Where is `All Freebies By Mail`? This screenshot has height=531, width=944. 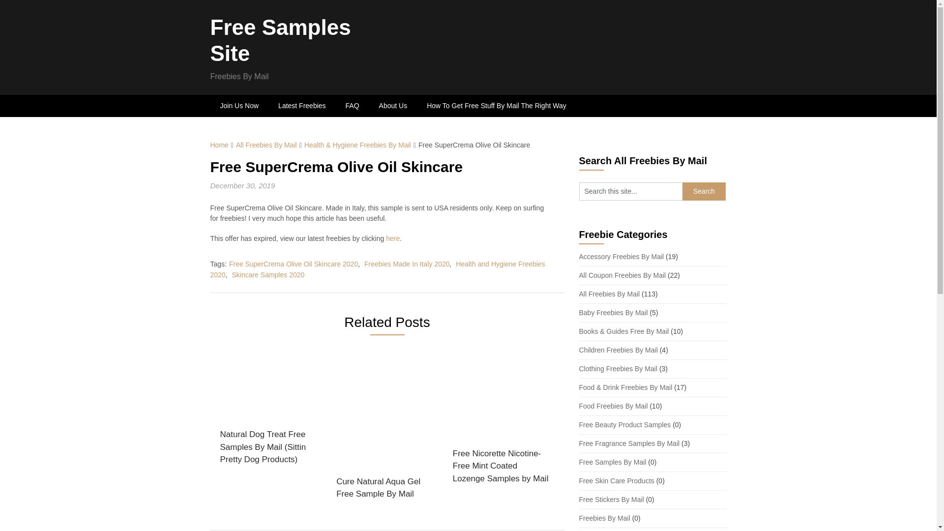 All Freebies By Mail is located at coordinates (266, 145).